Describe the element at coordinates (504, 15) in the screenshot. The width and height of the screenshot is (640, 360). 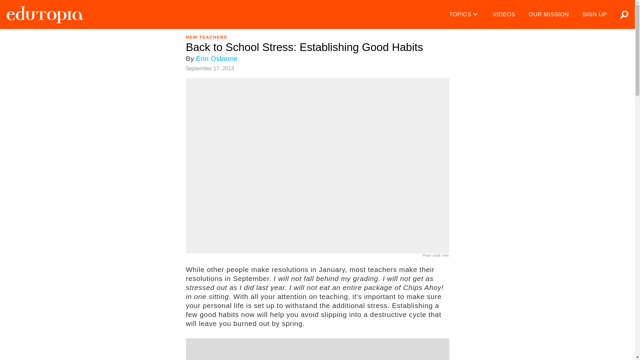
I see `VIDEOS` at that location.